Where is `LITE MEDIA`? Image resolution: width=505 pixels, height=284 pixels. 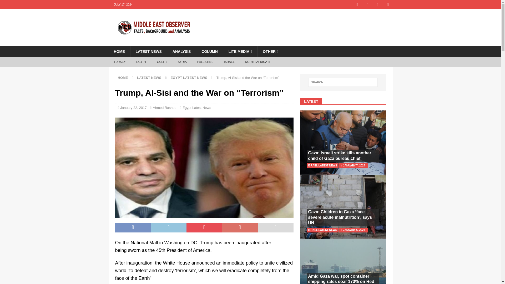
LITE MEDIA is located at coordinates (240, 52).